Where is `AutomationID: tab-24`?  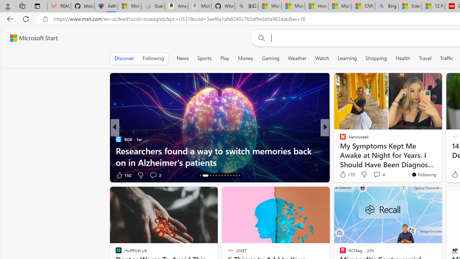
AutomationID: tab-24 is located at coordinates (234, 176).